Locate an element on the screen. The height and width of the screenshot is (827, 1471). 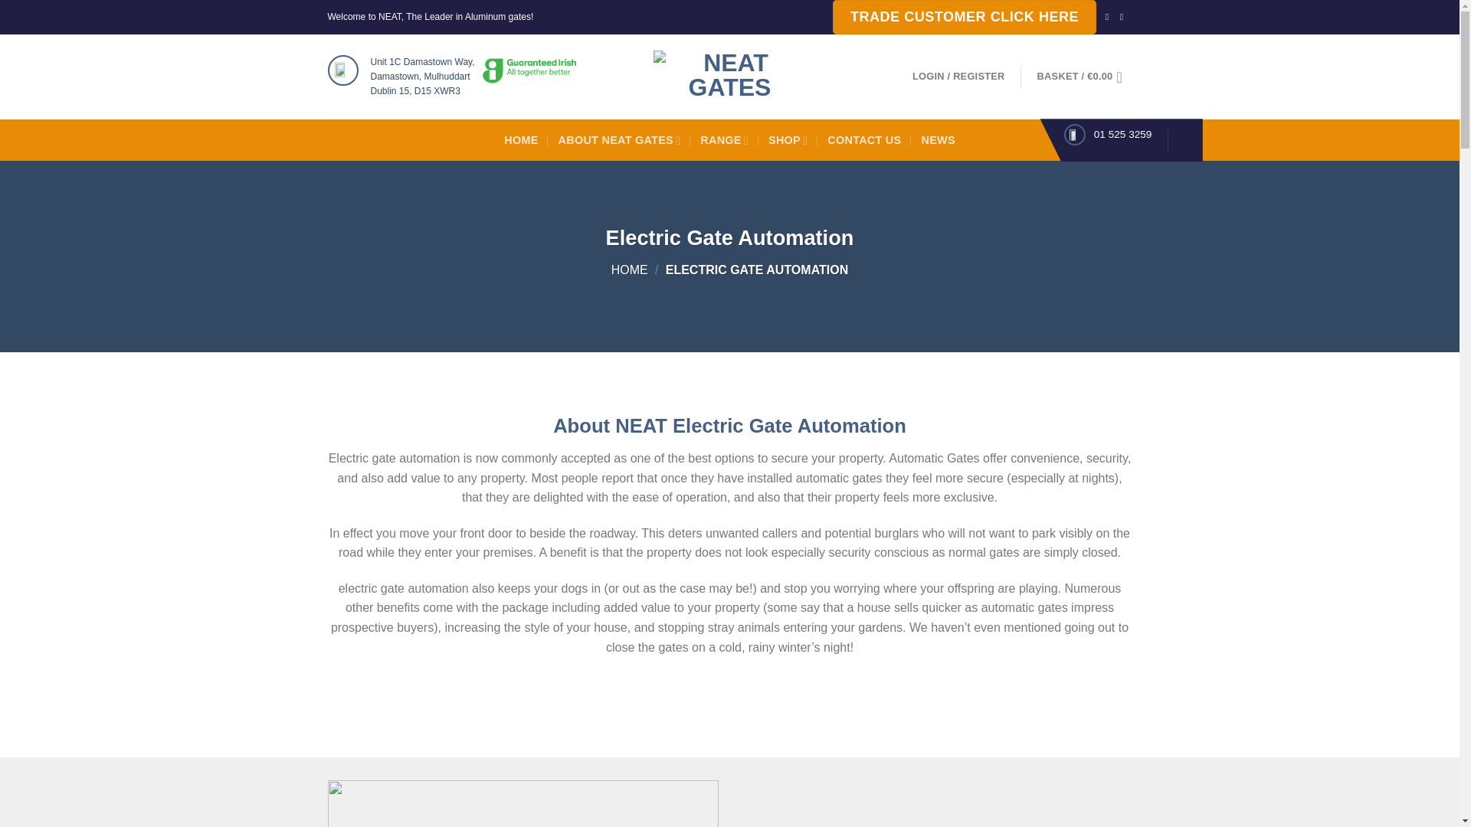
SHOP is located at coordinates (788, 139).